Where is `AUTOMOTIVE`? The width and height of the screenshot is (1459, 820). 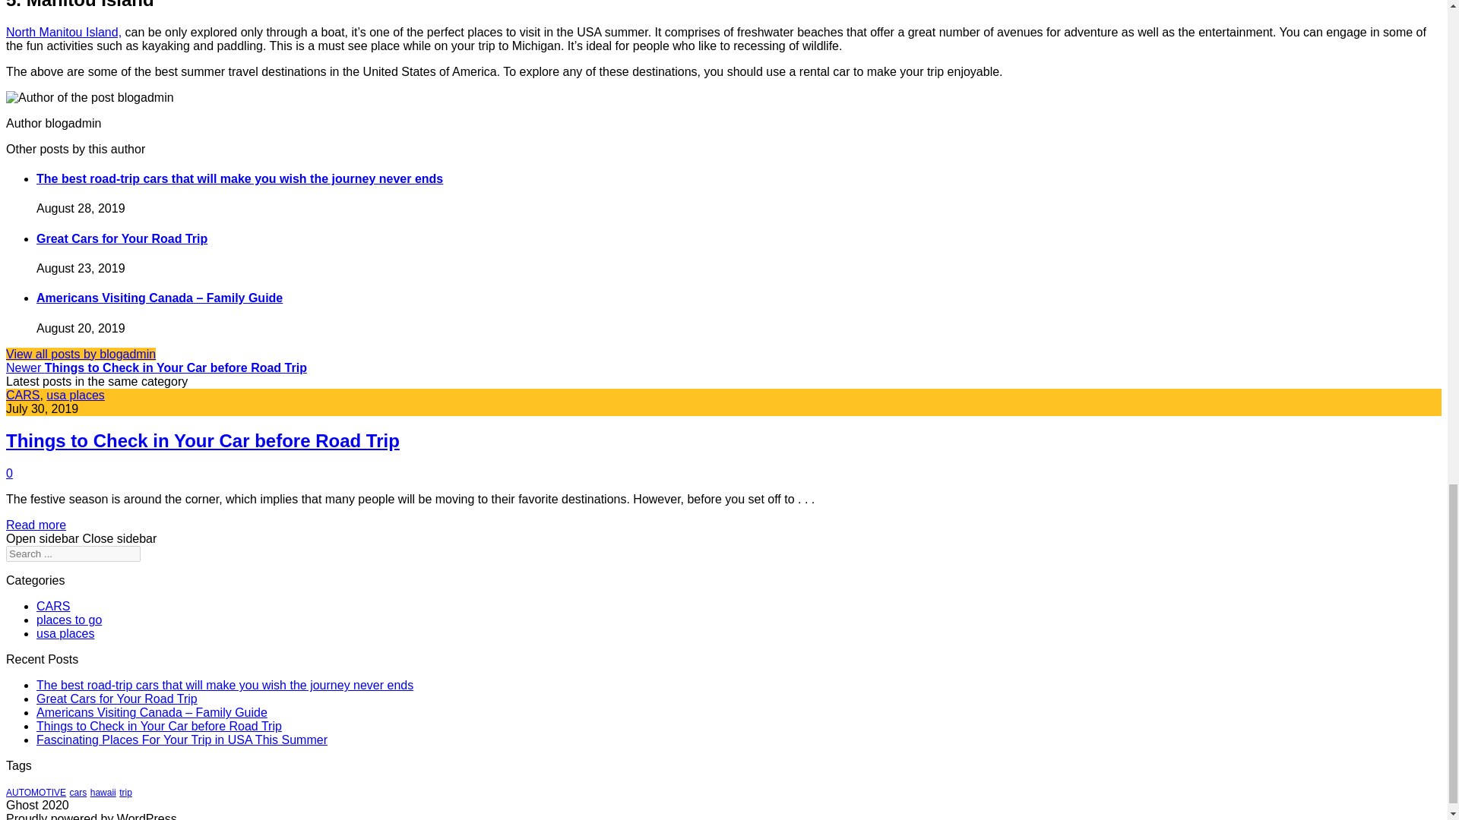
AUTOMOTIVE is located at coordinates (35, 792).